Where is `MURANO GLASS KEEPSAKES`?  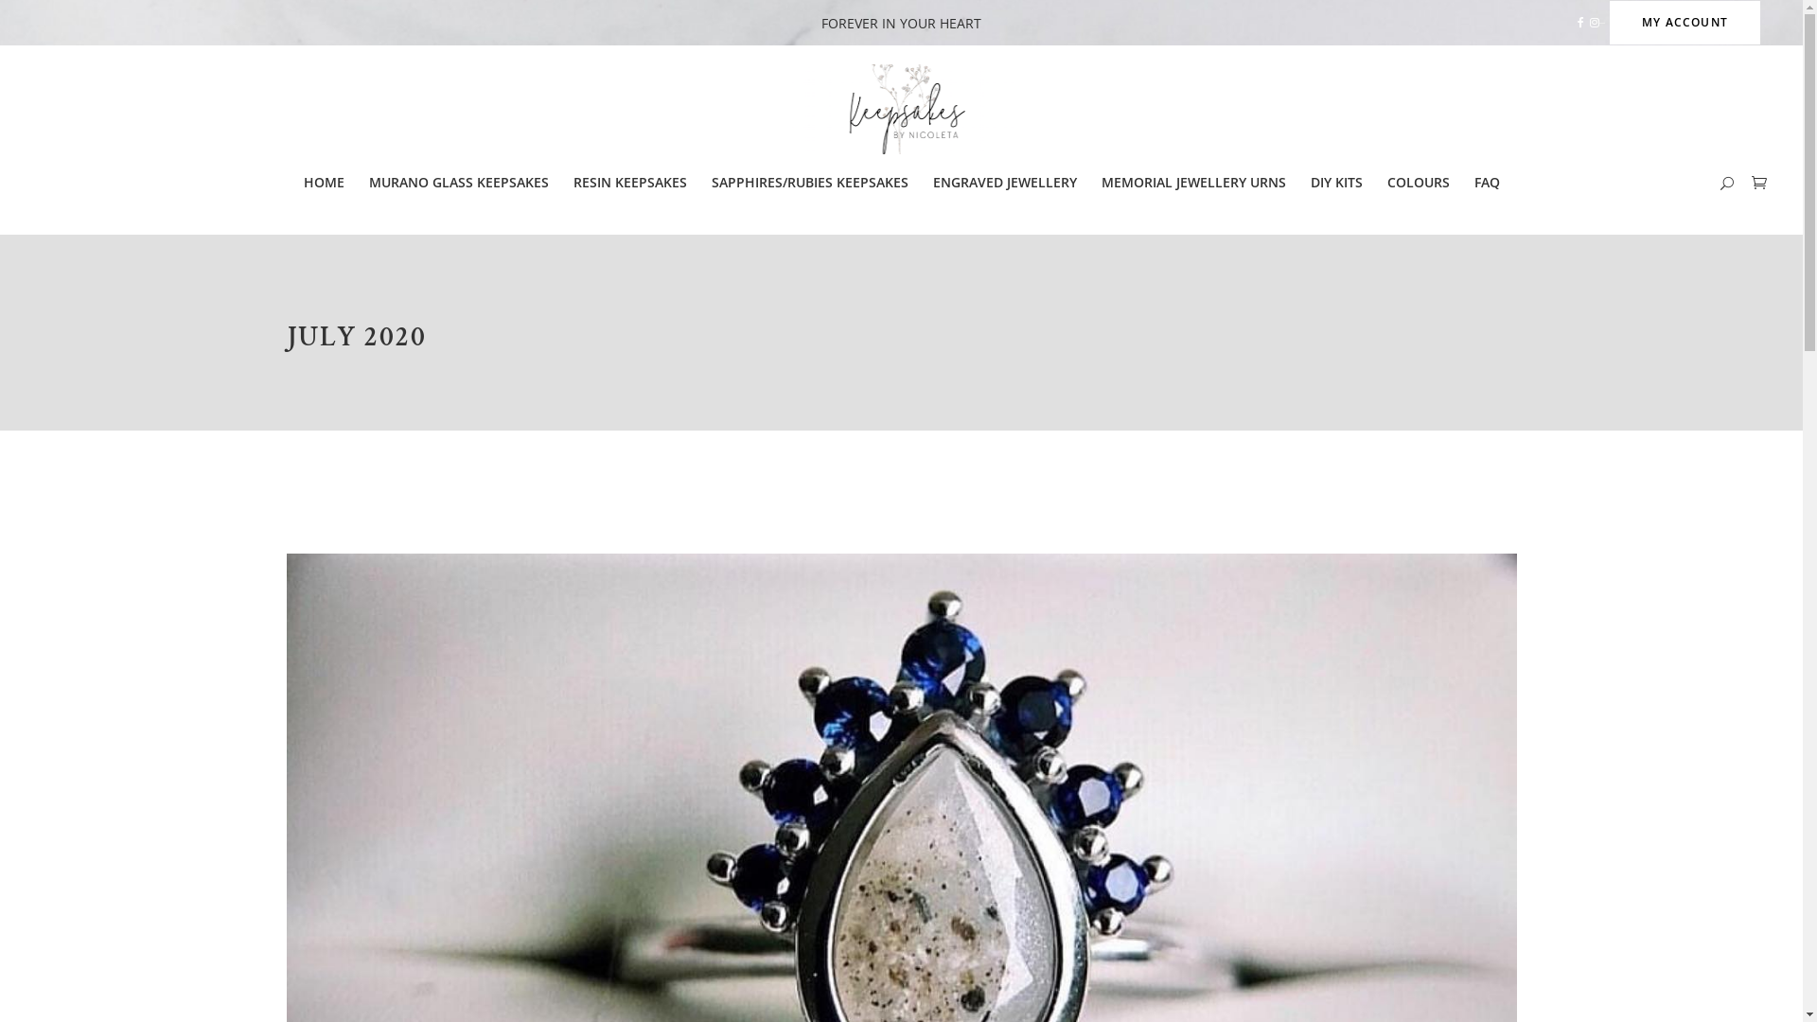 MURANO GLASS KEEPSAKES is located at coordinates (458, 183).